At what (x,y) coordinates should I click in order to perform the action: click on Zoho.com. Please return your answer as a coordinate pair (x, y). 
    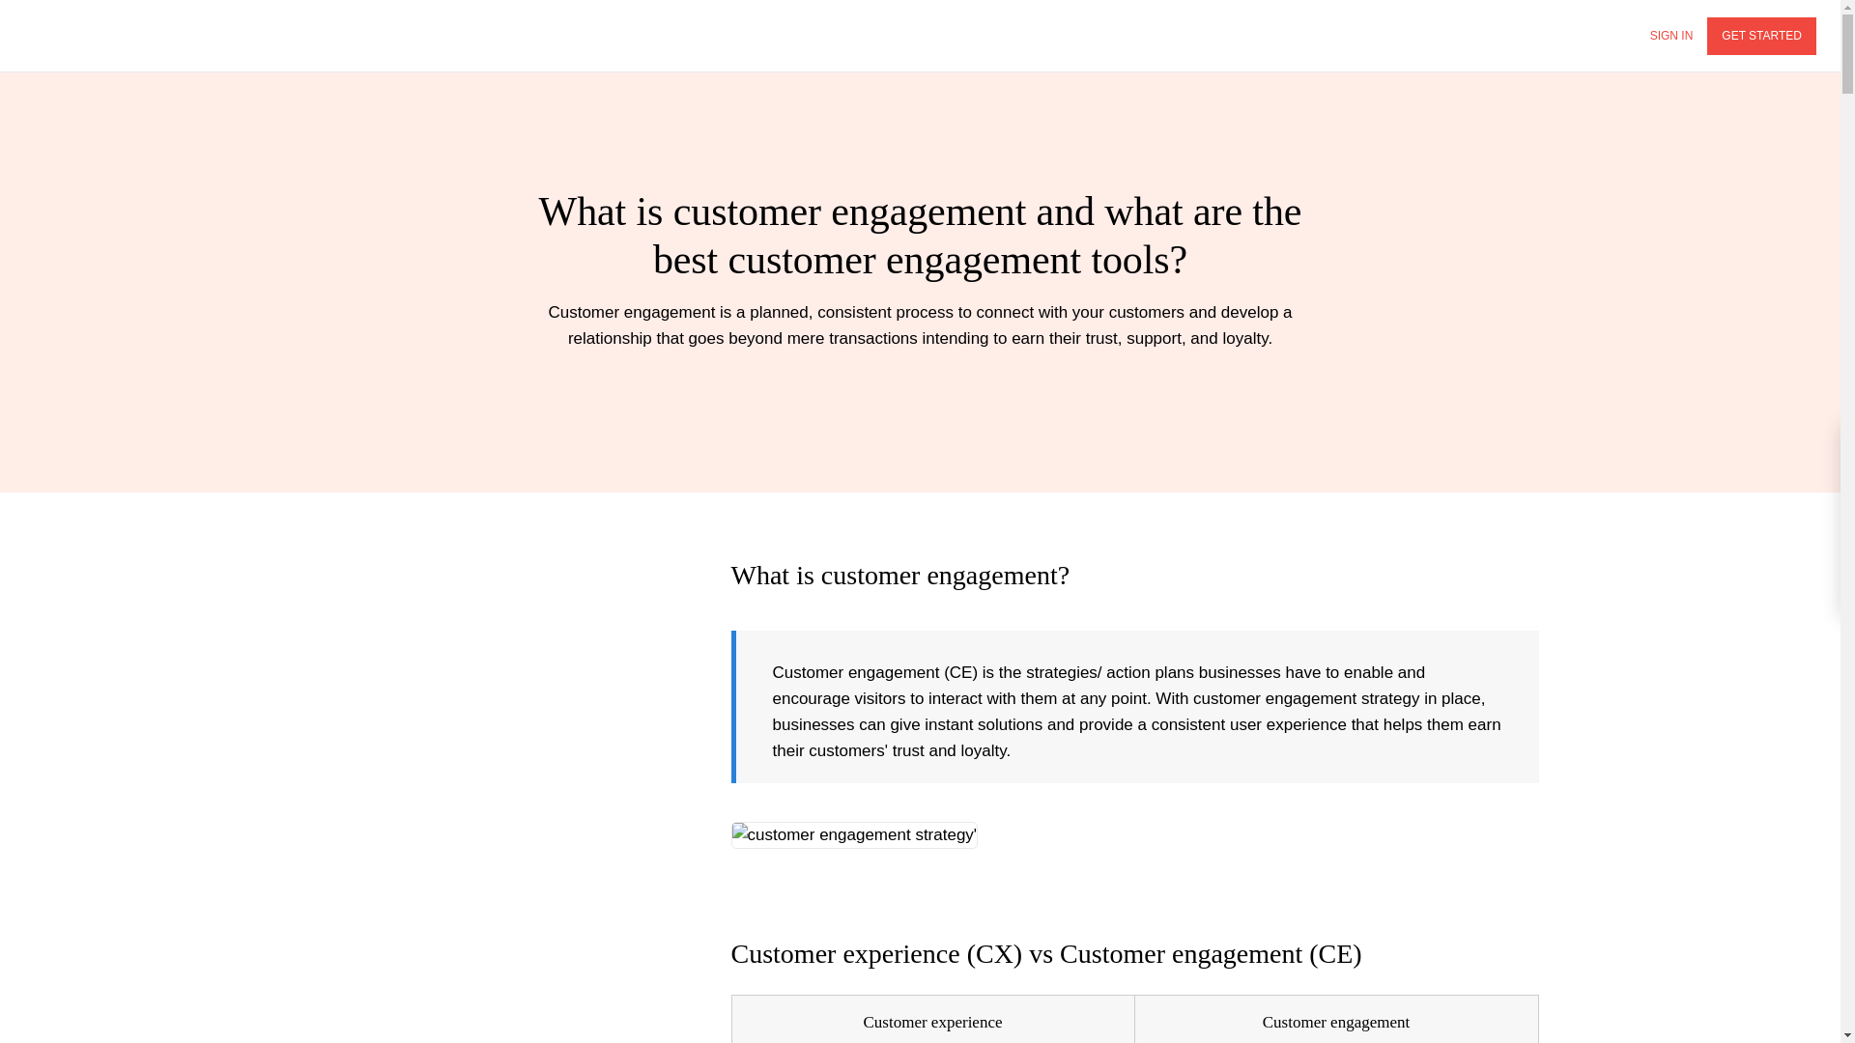
    Looking at the image, I should click on (77, 35).